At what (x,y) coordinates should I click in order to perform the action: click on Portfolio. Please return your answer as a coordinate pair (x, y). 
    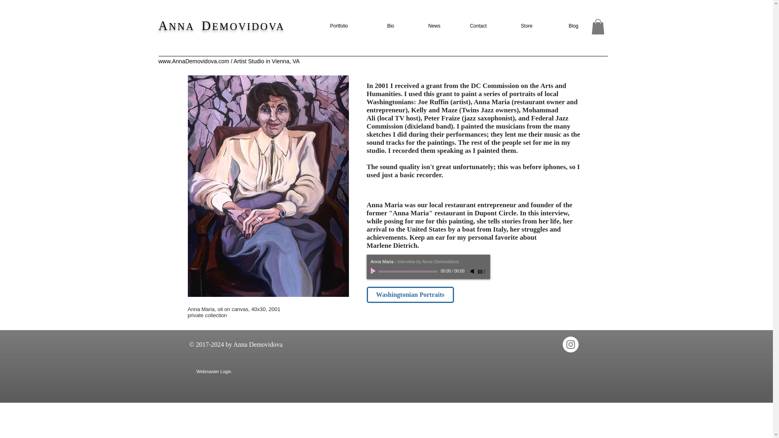
    Looking at the image, I should click on (330, 26).